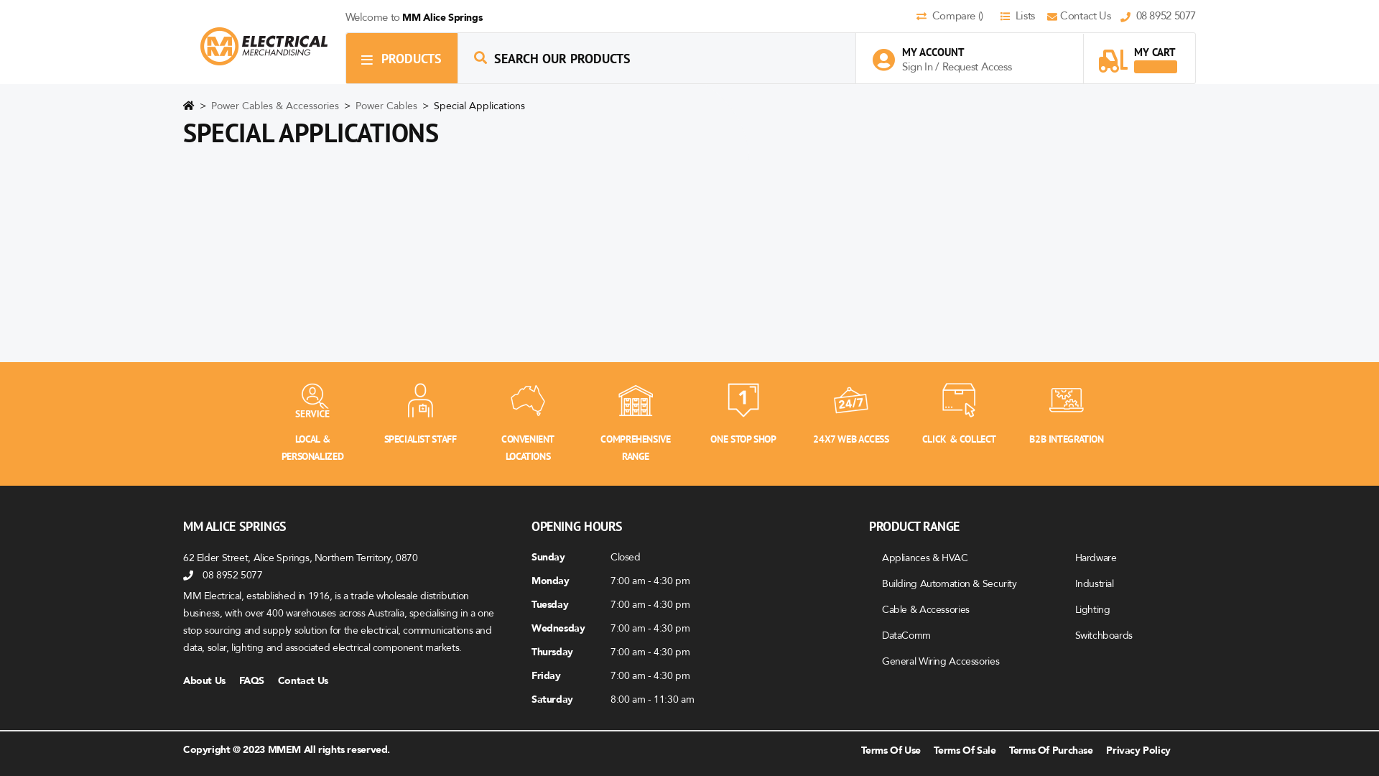 The width and height of the screenshot is (1379, 776). Describe the element at coordinates (949, 583) in the screenshot. I see `Building Automation & Security` at that location.